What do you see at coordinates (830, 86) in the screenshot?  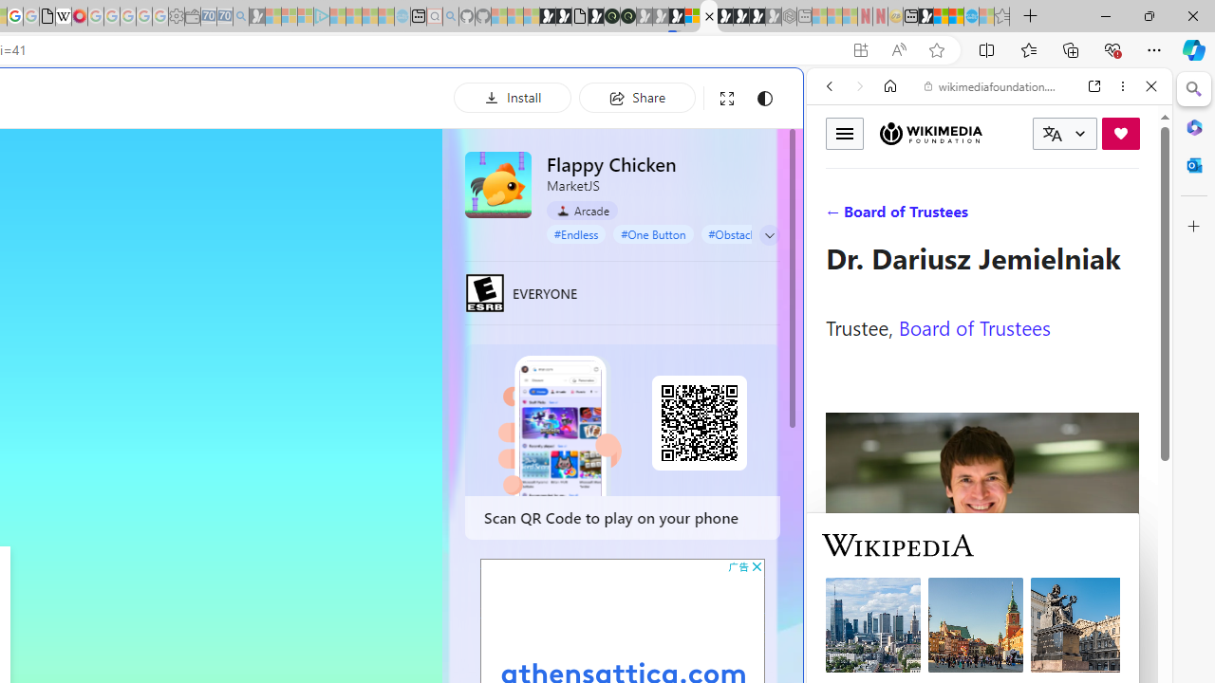 I see `Back` at bounding box center [830, 86].